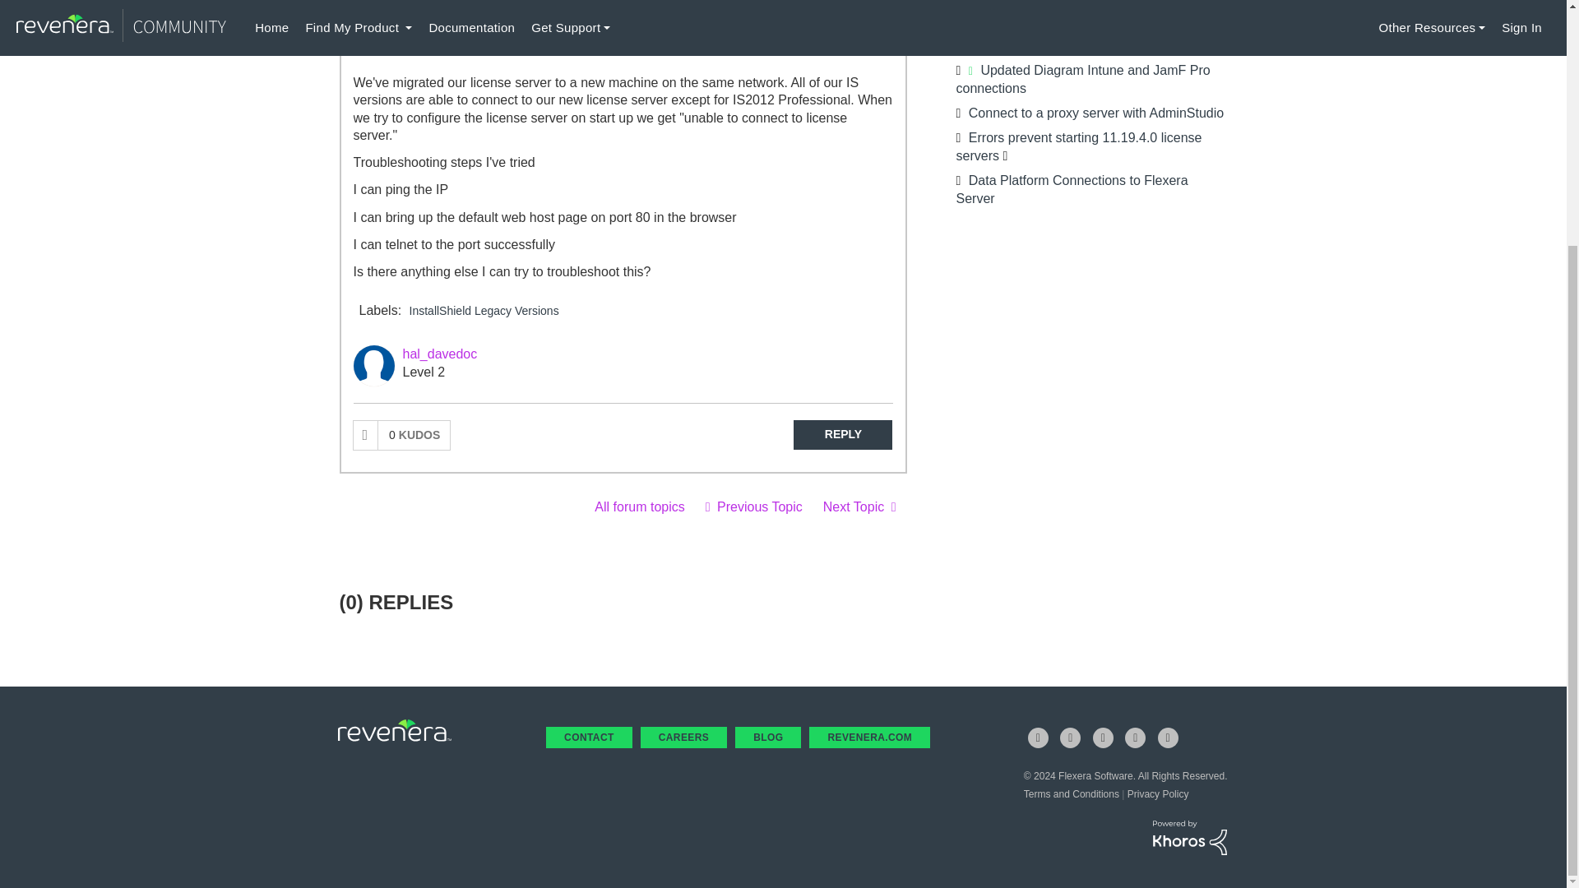 The width and height of the screenshot is (1579, 888). I want to click on How to clear created files in uninstall., so click(859, 506).